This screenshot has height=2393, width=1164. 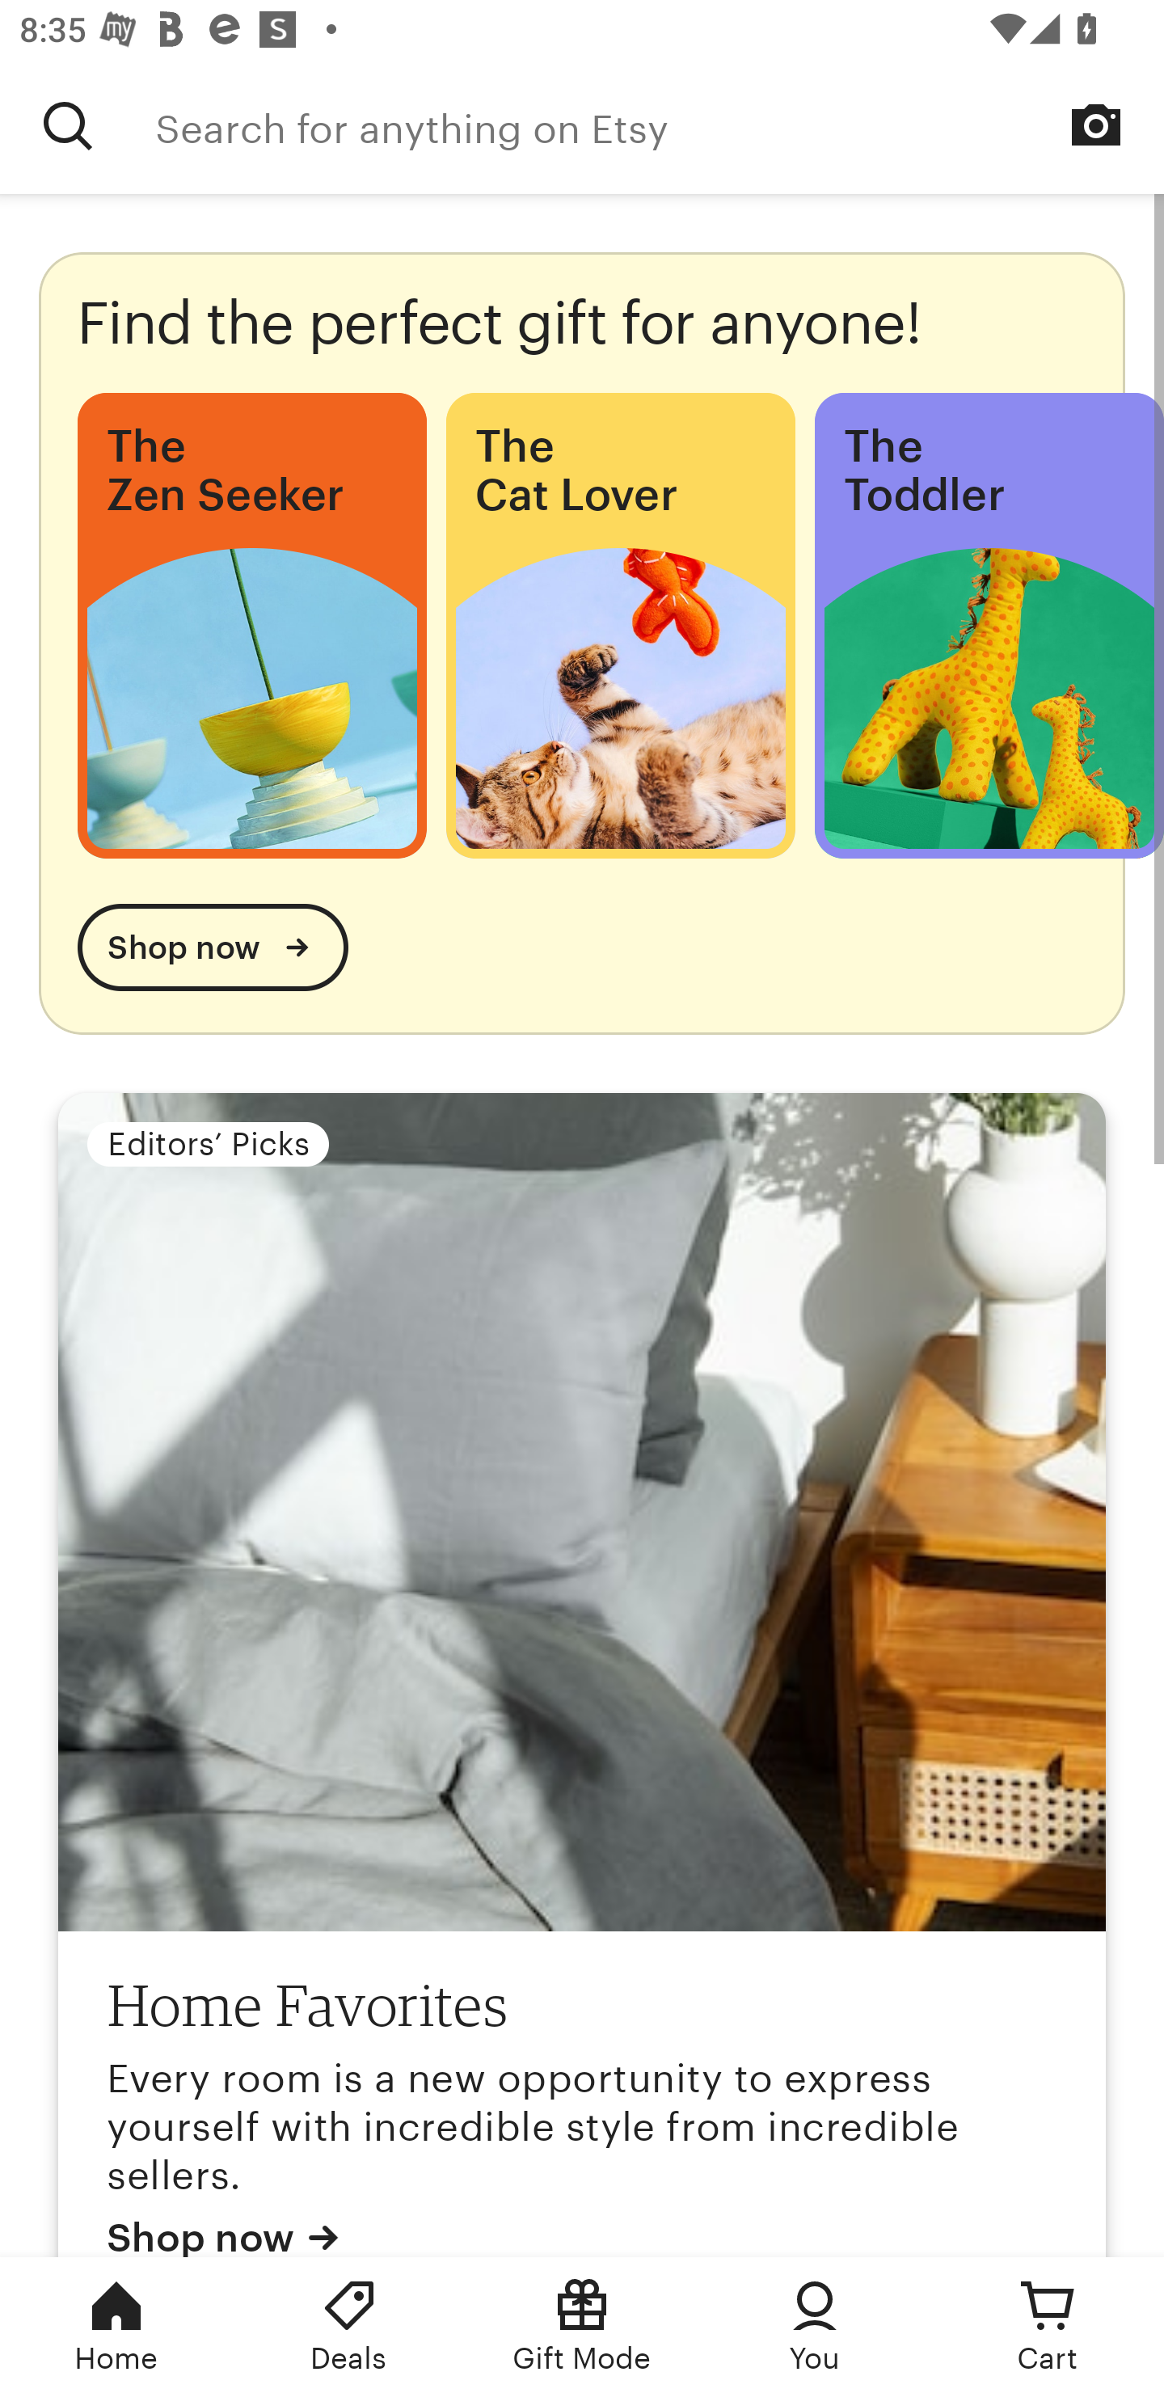 I want to click on Search for anything on Etsy, so click(x=68, y=125).